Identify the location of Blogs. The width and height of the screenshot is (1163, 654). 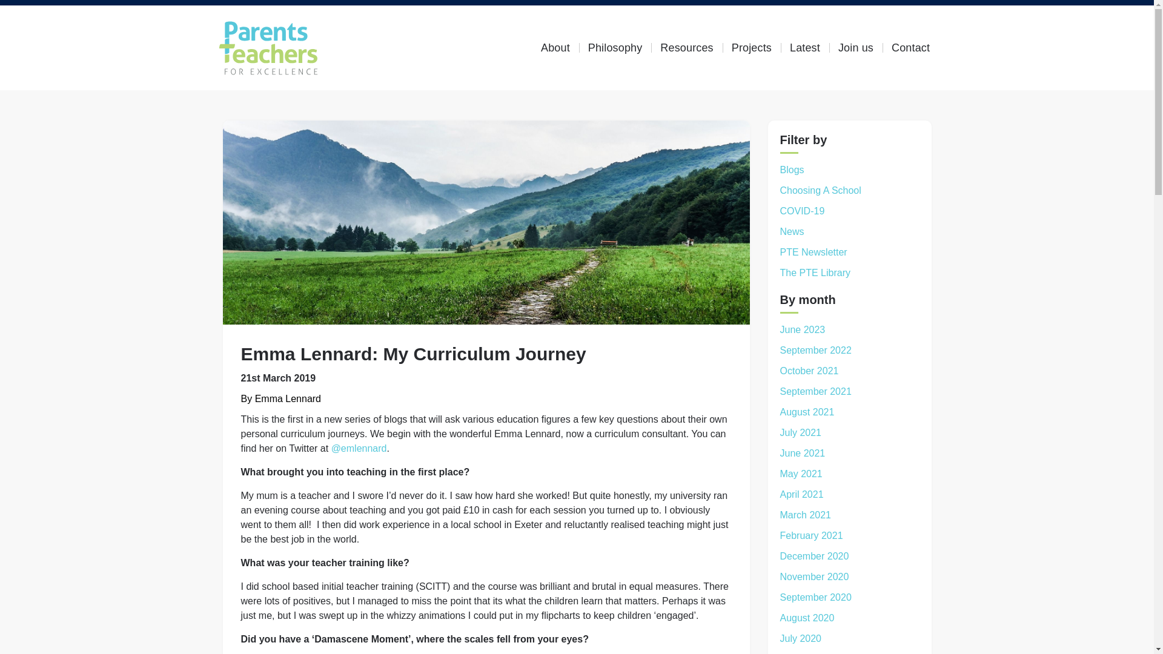
(792, 170).